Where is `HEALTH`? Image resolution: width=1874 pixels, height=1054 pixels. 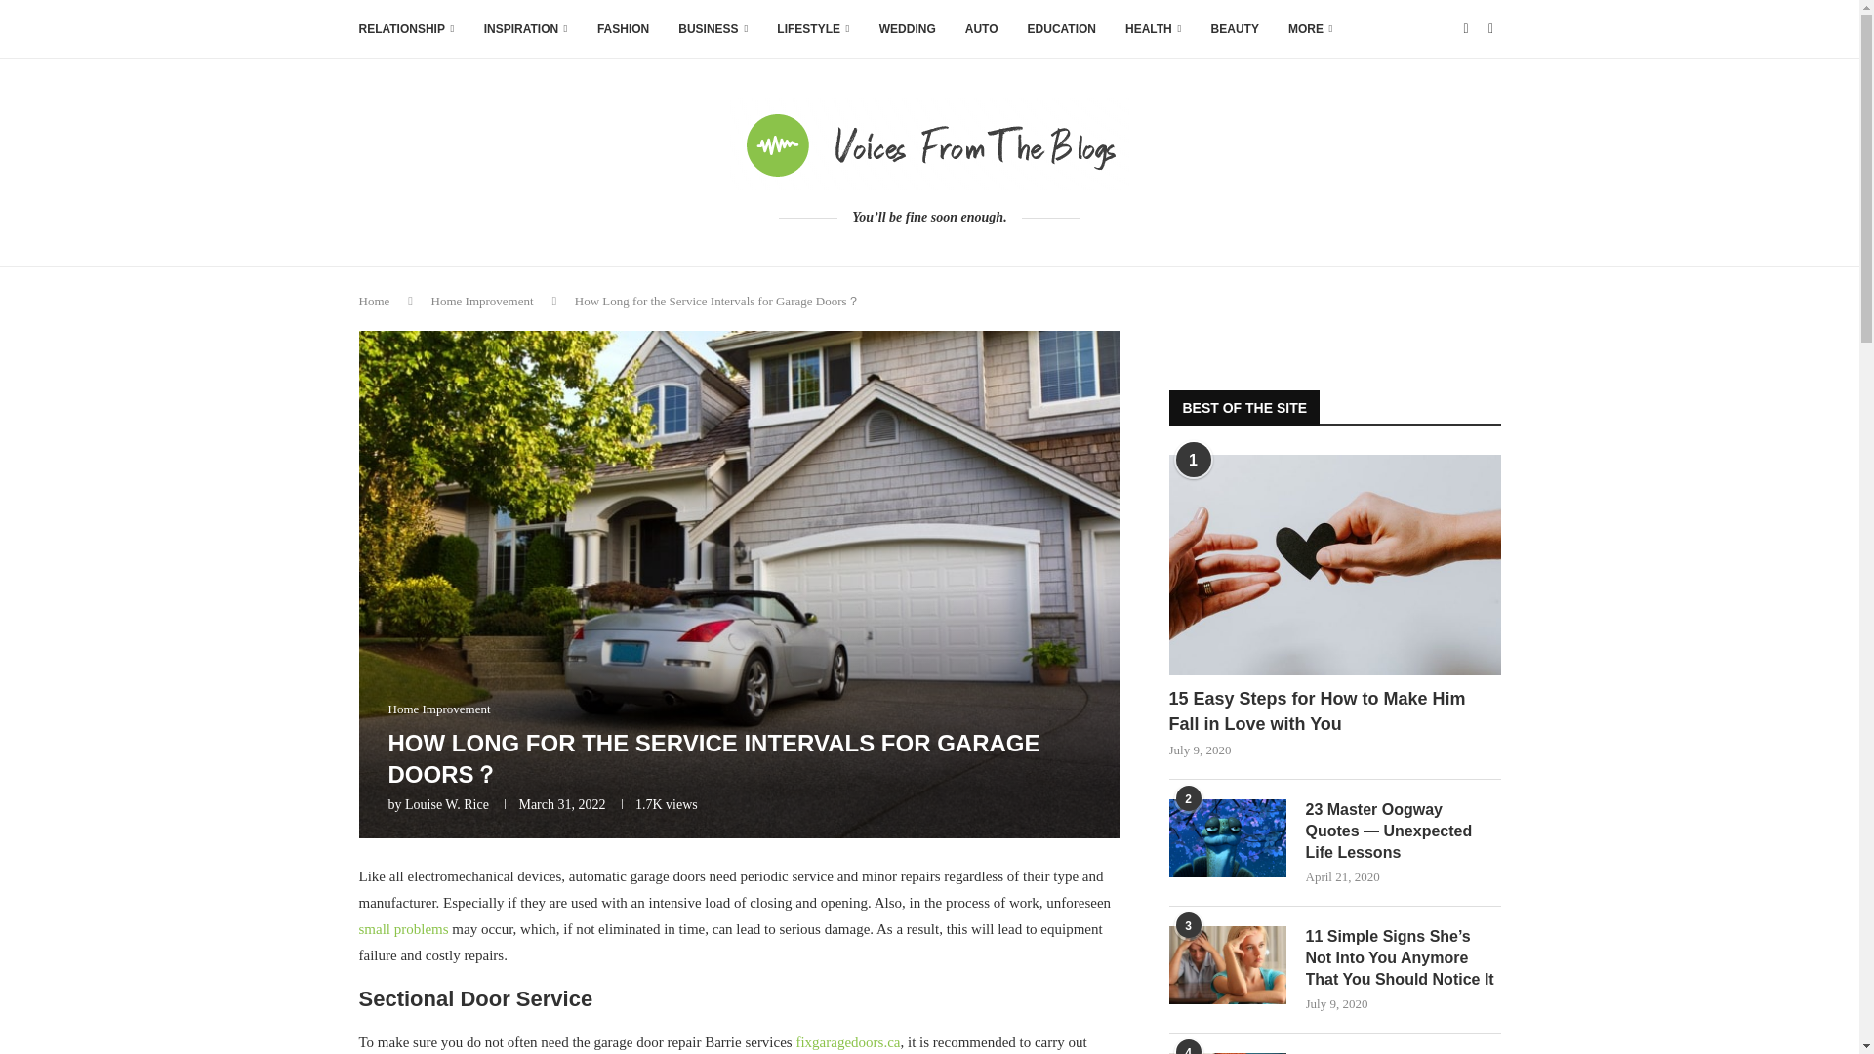 HEALTH is located at coordinates (1154, 29).